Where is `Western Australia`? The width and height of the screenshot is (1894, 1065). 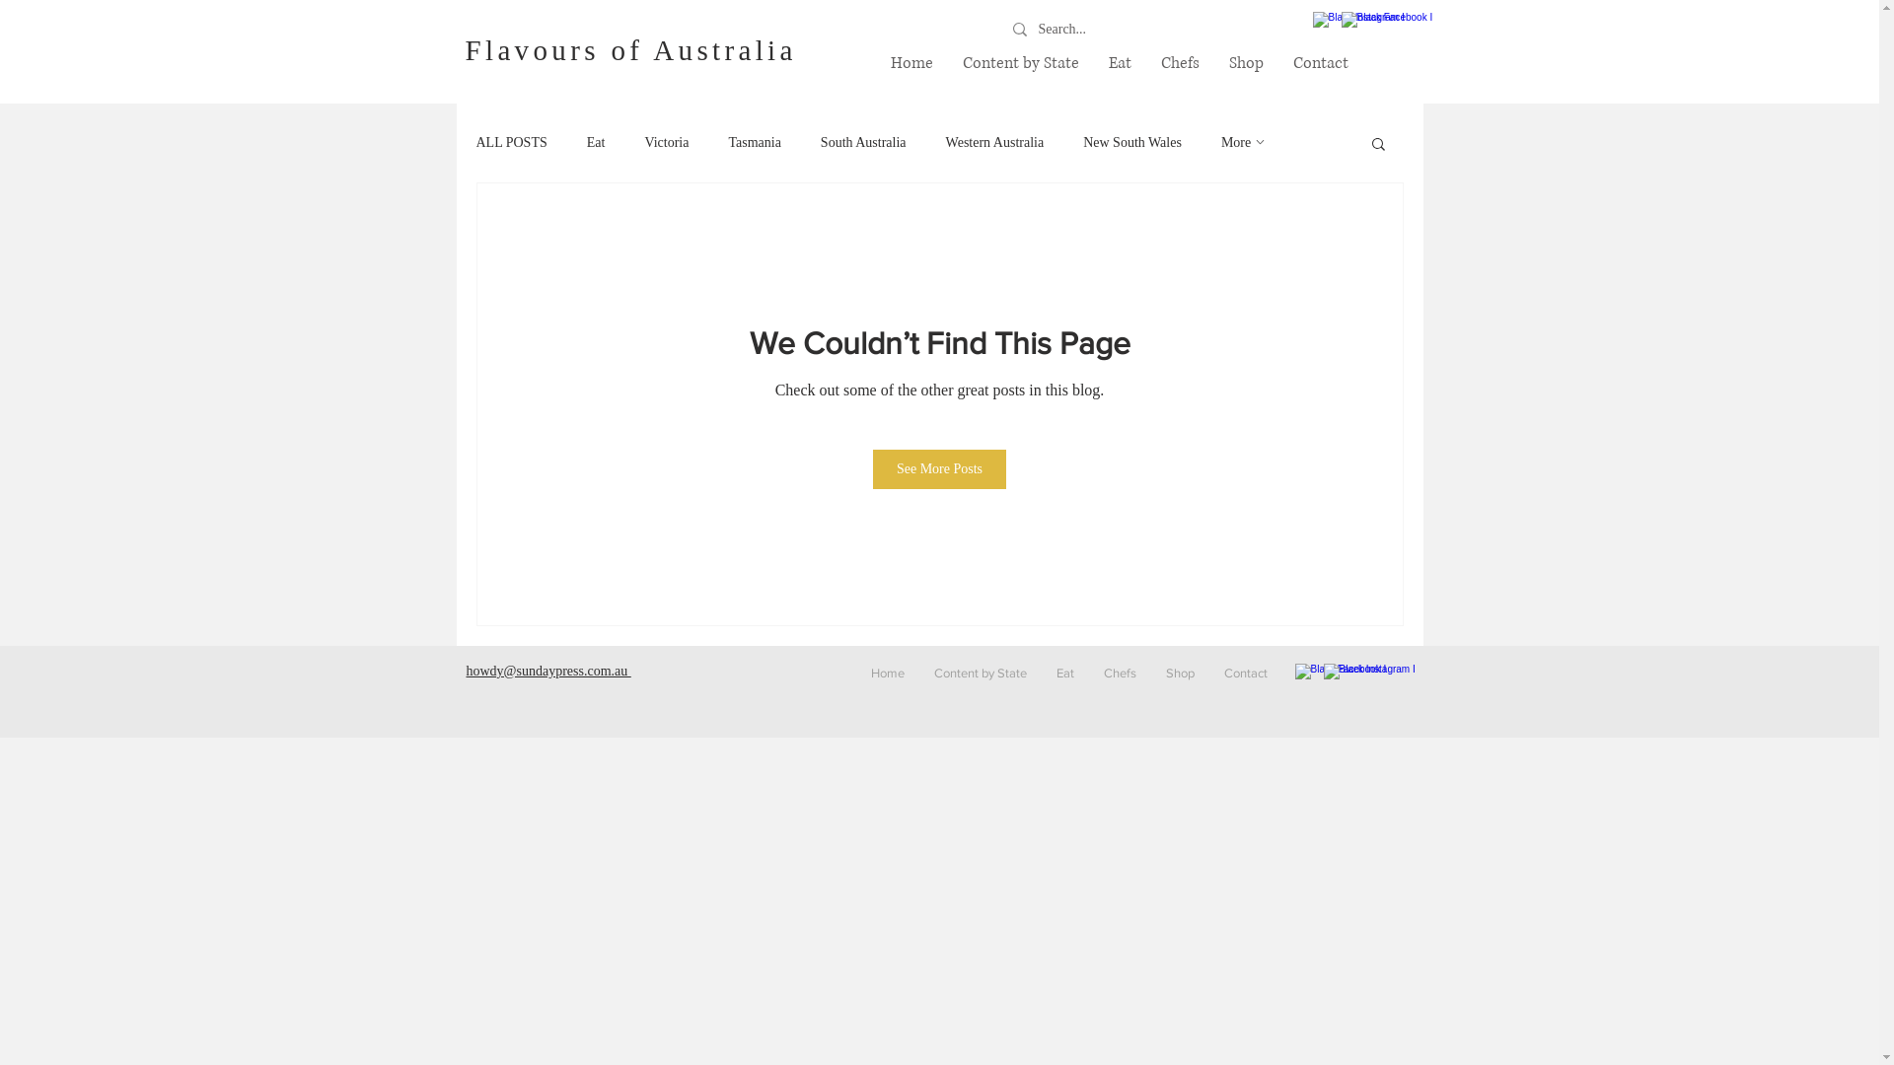
Western Australia is located at coordinates (995, 143).